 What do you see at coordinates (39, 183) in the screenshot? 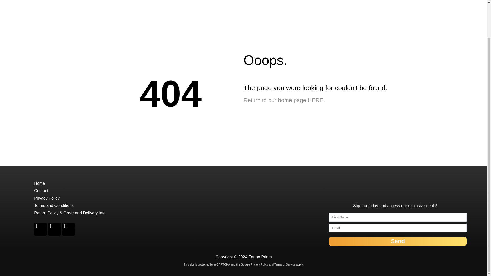
I see `Home` at bounding box center [39, 183].